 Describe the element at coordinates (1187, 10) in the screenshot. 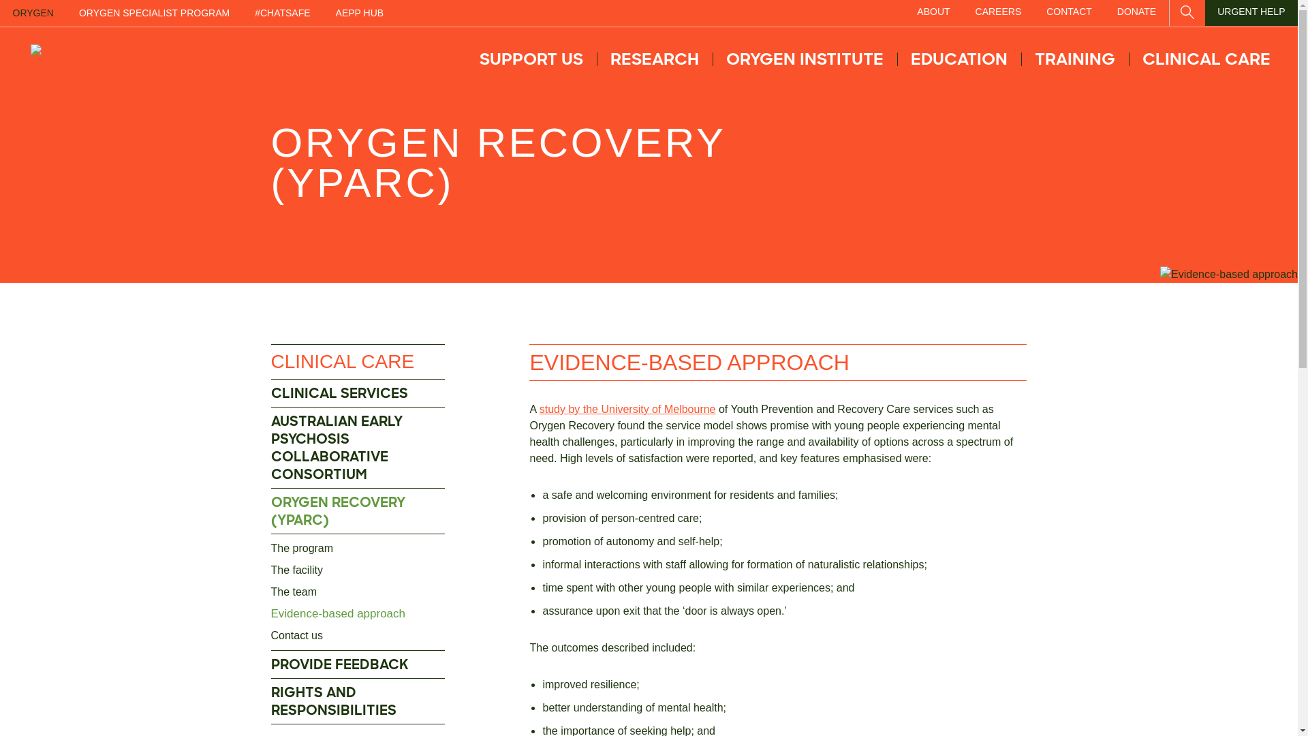

I see `Search` at that location.